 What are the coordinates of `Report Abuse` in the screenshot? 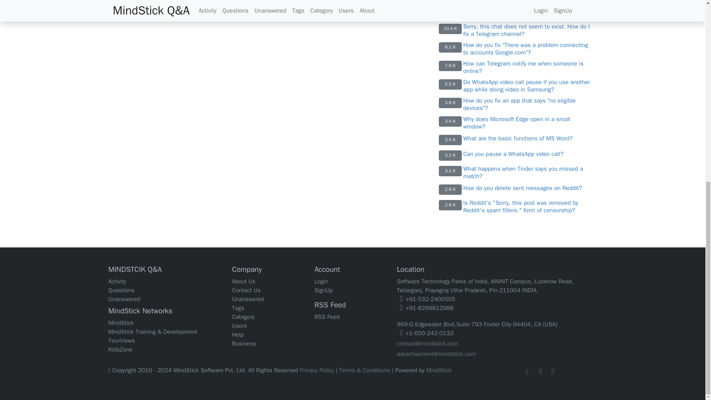 It's located at (183, 1).